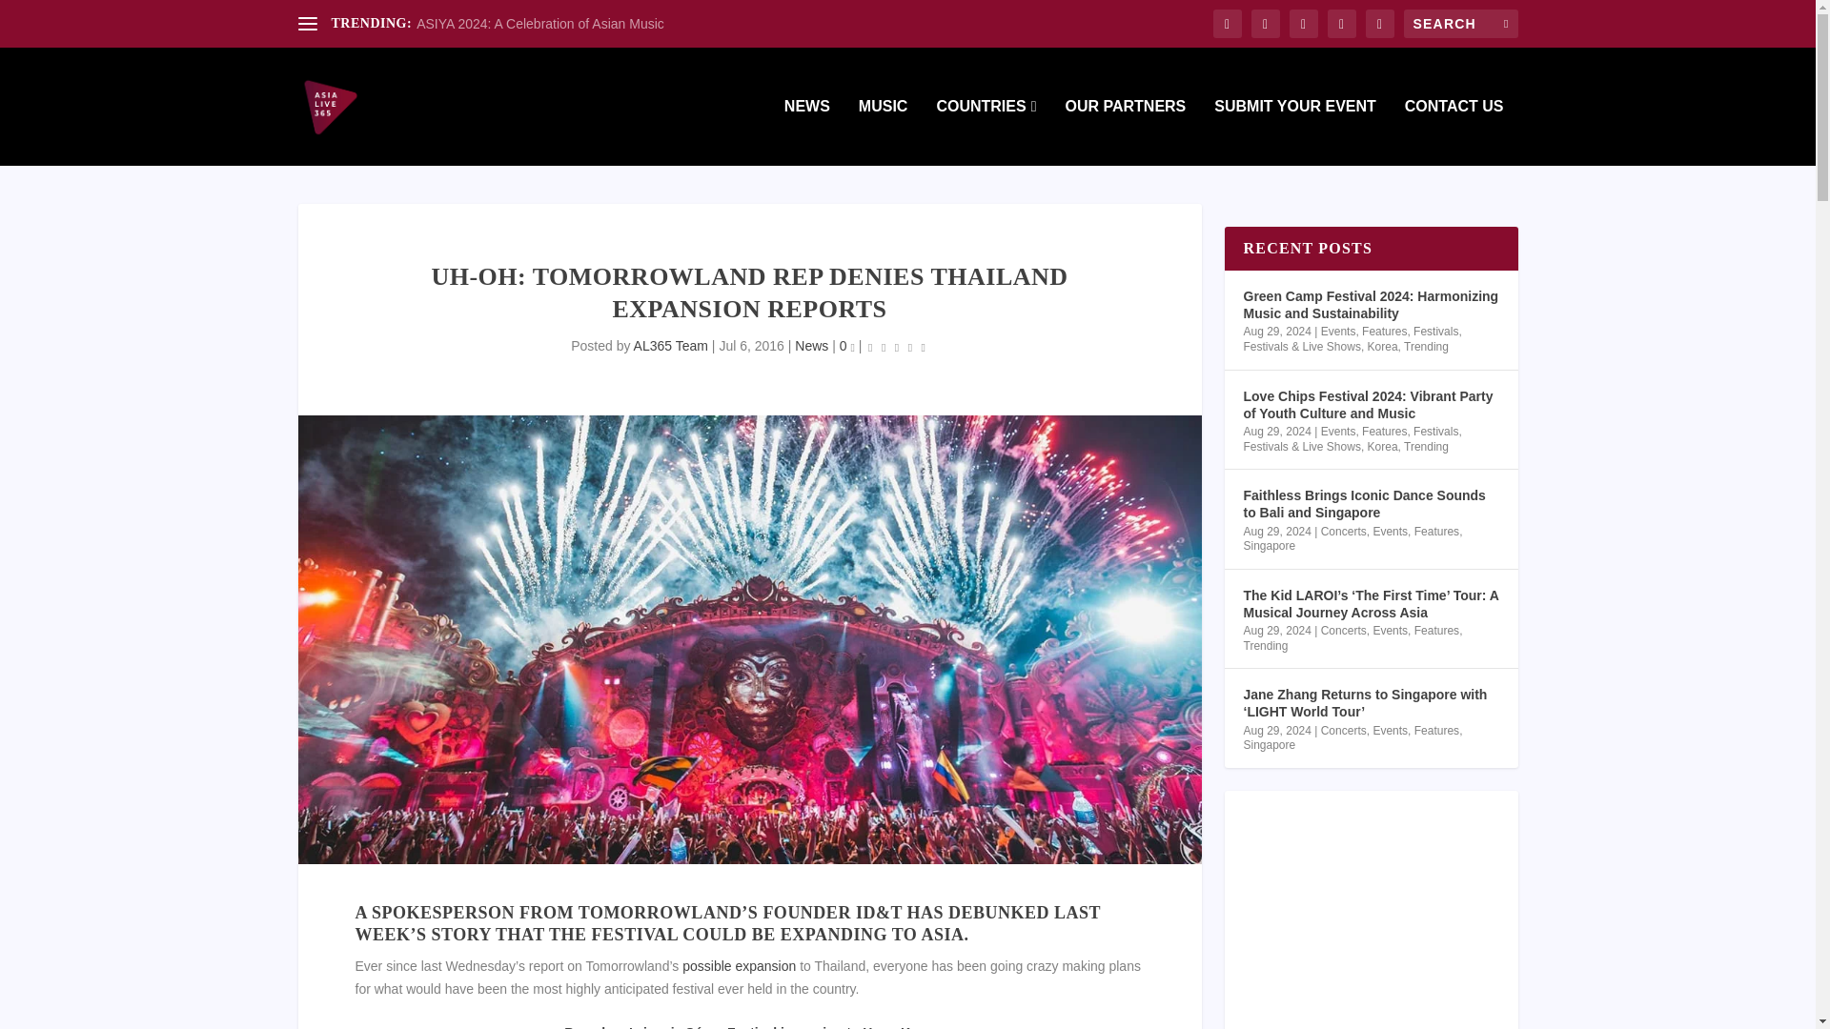 Image resolution: width=1830 pixels, height=1029 pixels. I want to click on CONTACT US, so click(1454, 131).